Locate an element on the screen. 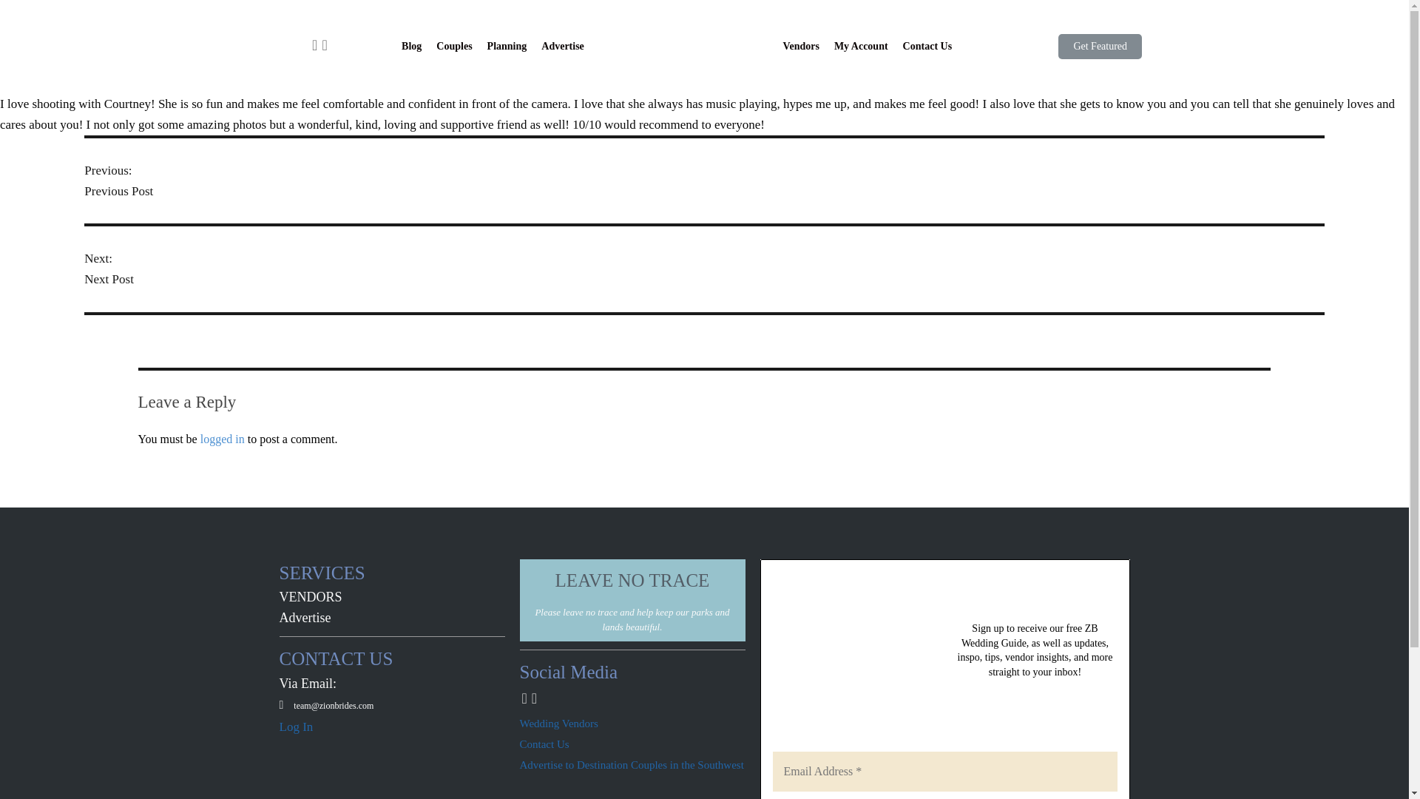 Image resolution: width=1420 pixels, height=799 pixels. Planning is located at coordinates (507, 46).